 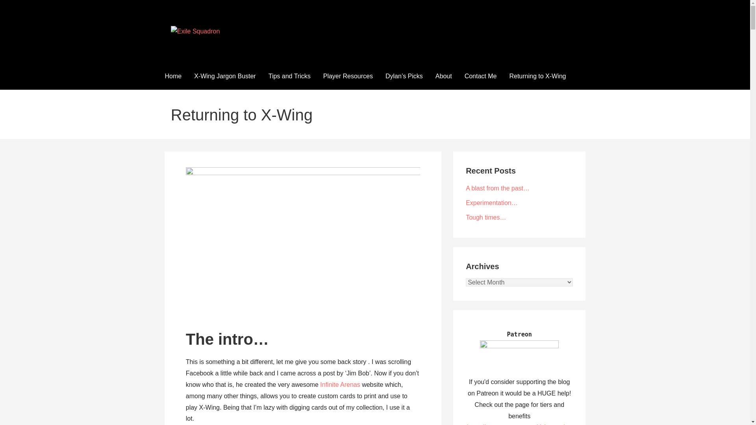 What do you see at coordinates (172, 76) in the screenshot?
I see `Home` at bounding box center [172, 76].